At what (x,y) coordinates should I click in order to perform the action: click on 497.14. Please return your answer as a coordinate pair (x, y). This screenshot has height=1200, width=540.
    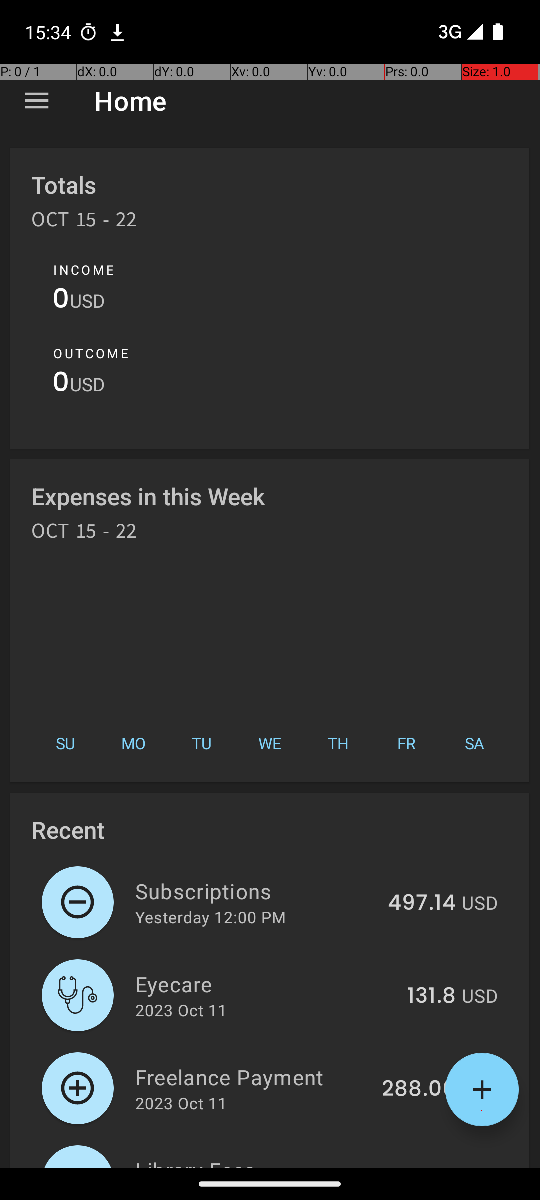
    Looking at the image, I should click on (422, 903).